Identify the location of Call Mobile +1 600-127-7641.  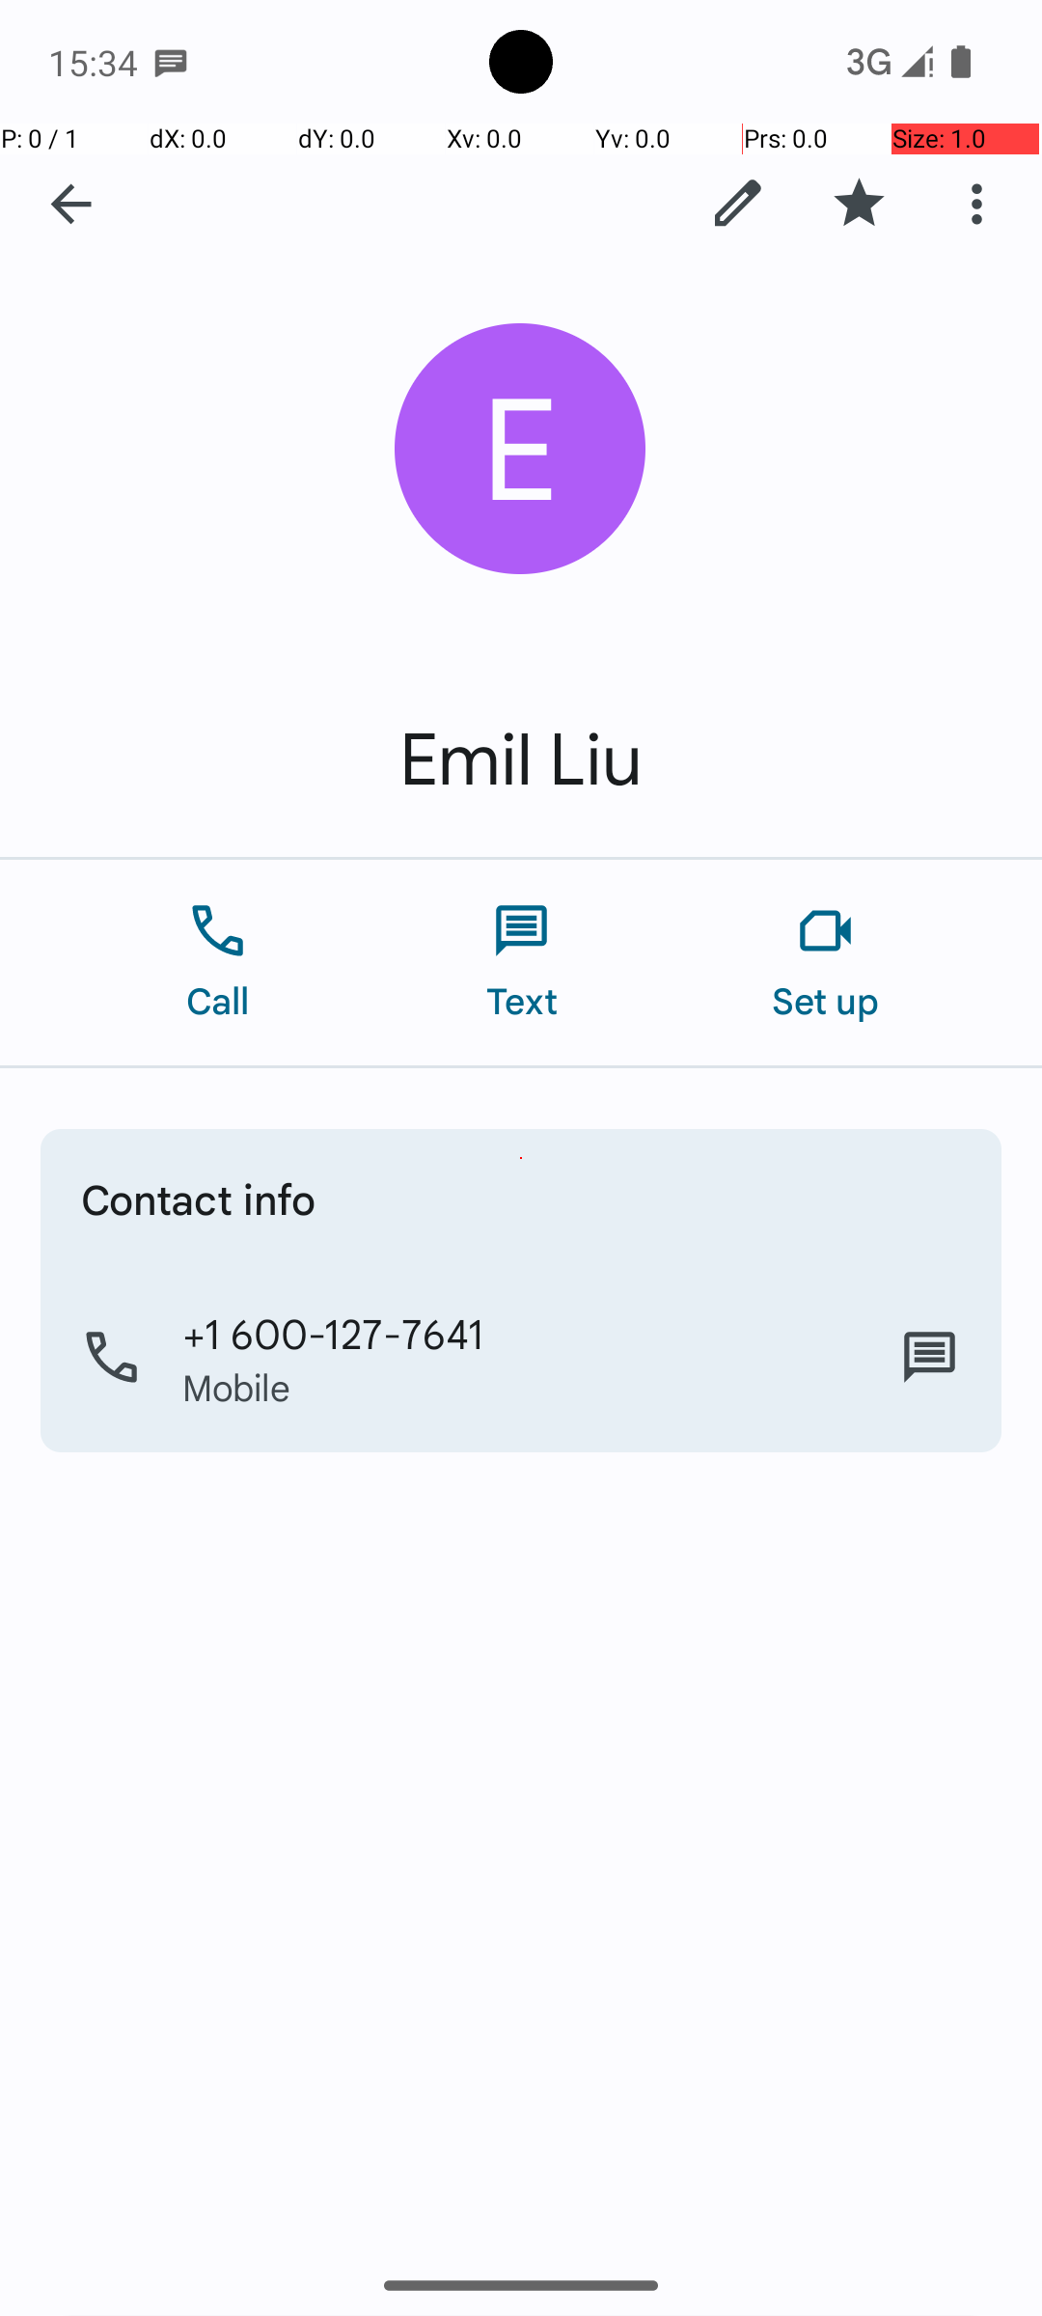
(521, 1358).